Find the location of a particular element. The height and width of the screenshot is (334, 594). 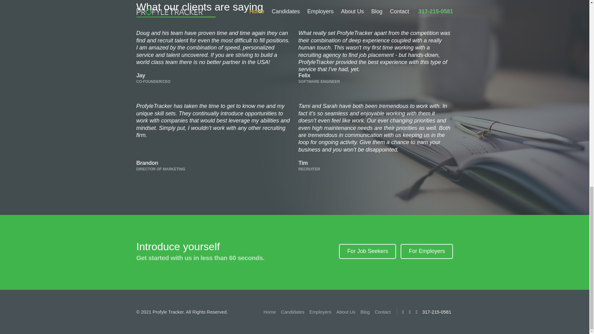

About Us is located at coordinates (346, 312).